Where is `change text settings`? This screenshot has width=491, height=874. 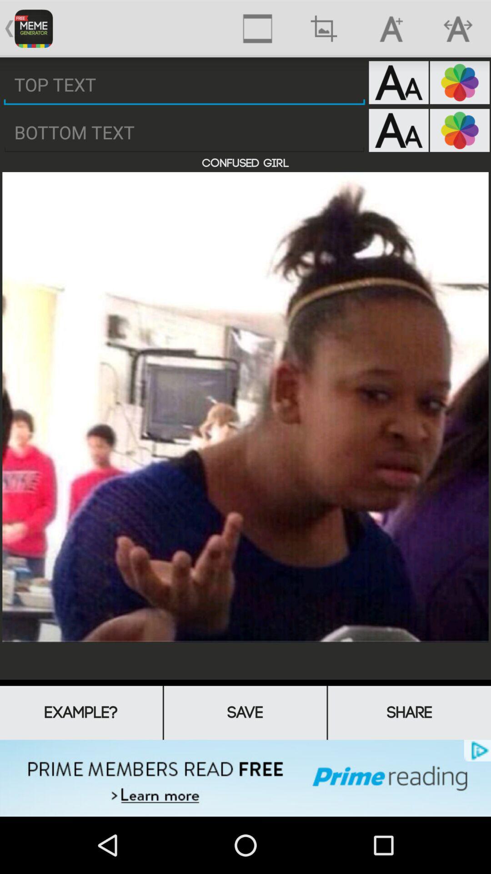
change text settings is located at coordinates (398, 82).